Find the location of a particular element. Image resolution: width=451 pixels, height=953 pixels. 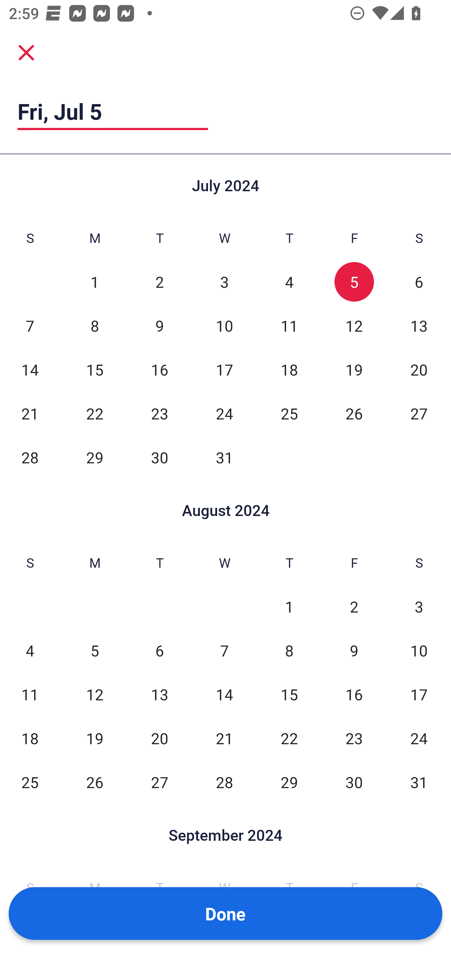

4 Sun, Aug 4, Not Selected is located at coordinates (30, 651).